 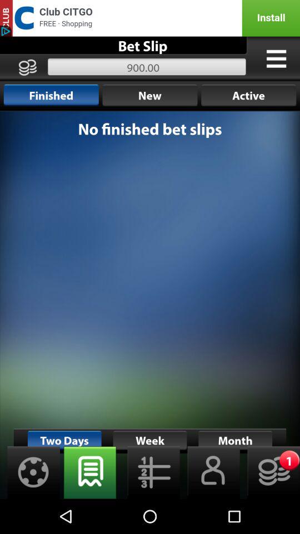 What do you see at coordinates (270, 473) in the screenshot?
I see `select amount` at bounding box center [270, 473].